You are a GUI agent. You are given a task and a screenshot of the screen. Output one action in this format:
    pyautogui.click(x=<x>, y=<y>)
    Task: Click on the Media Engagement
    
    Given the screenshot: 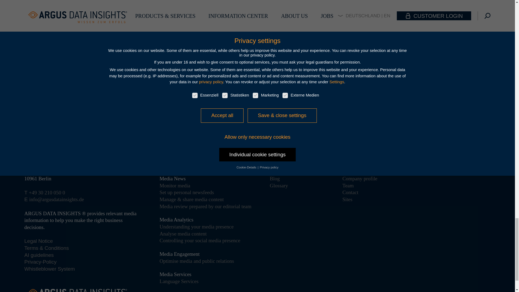 What is the action you would take?
    pyautogui.click(x=179, y=254)
    